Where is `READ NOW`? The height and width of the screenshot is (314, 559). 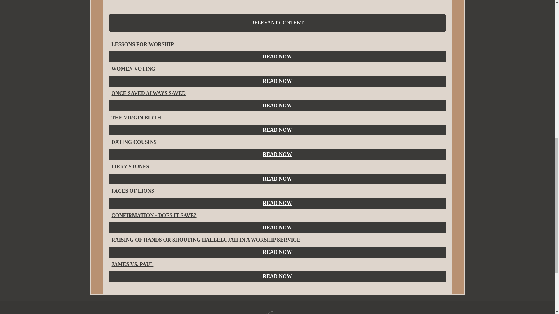 READ NOW is located at coordinates (277, 227).